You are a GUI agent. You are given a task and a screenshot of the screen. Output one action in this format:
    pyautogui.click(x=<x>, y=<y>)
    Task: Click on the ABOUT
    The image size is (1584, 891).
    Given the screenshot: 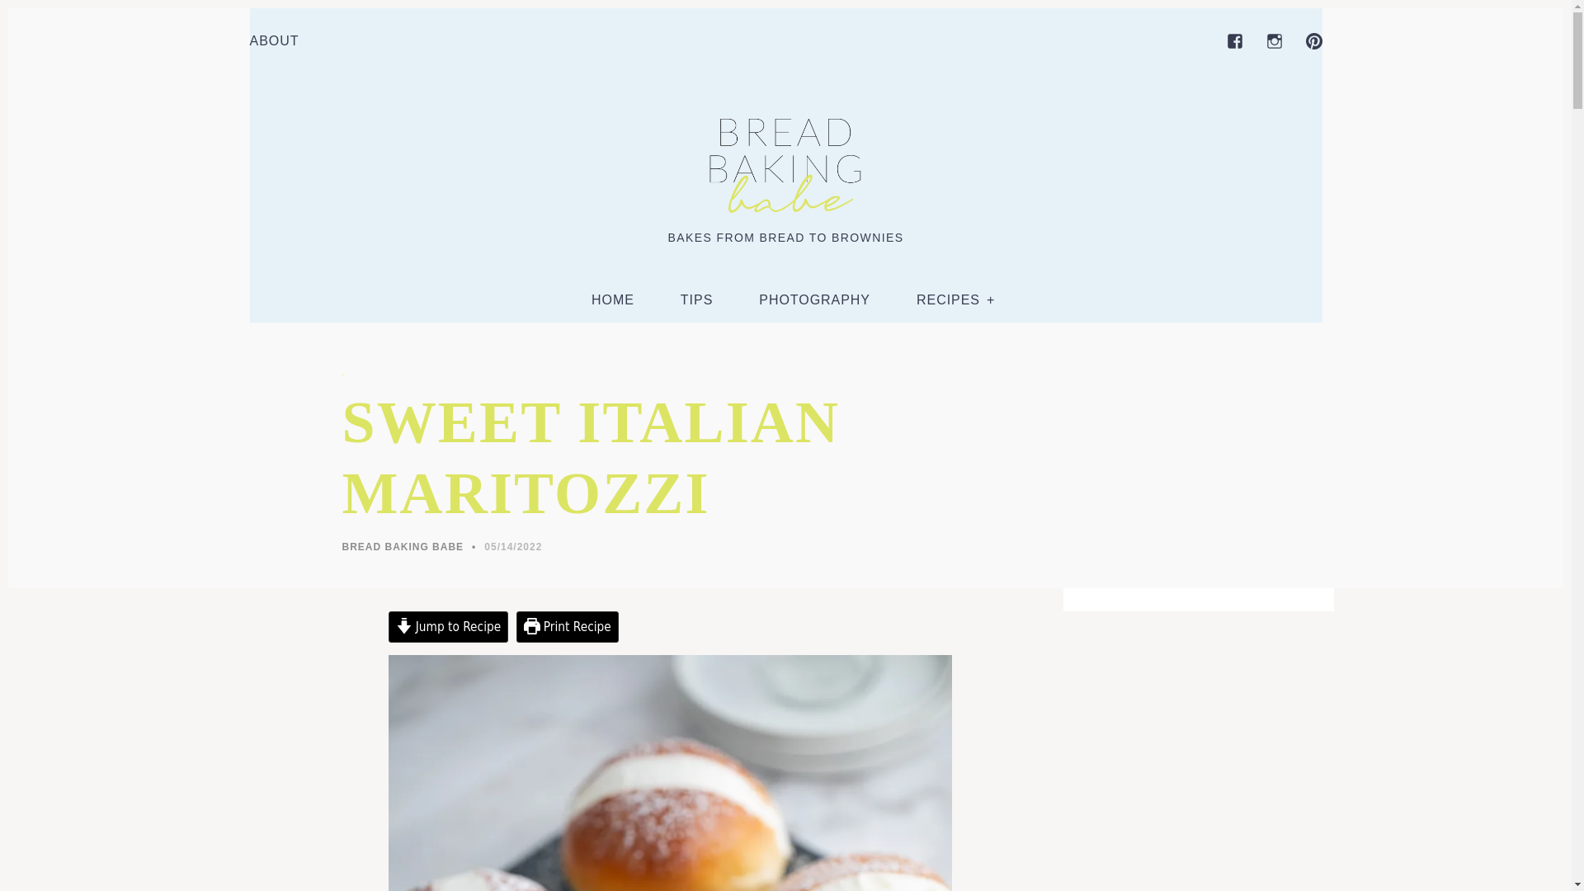 What is the action you would take?
    pyautogui.click(x=274, y=41)
    